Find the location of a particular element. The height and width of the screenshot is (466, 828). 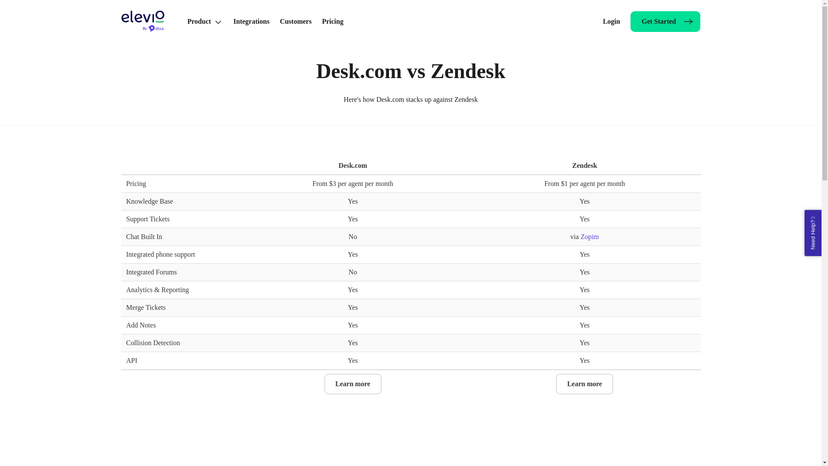

Pricing is located at coordinates (333, 21).